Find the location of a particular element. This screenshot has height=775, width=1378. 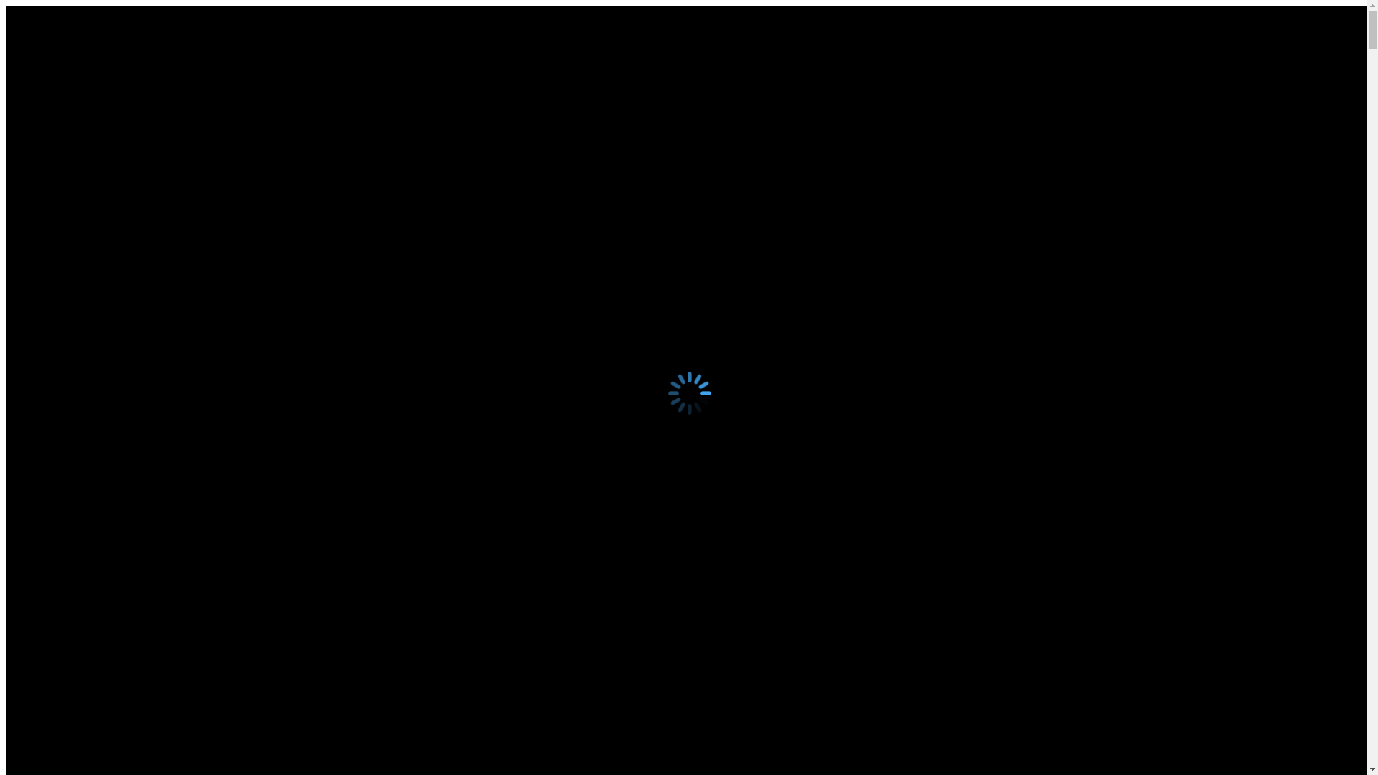

Instagram page opens in new window is located at coordinates (46, 202).